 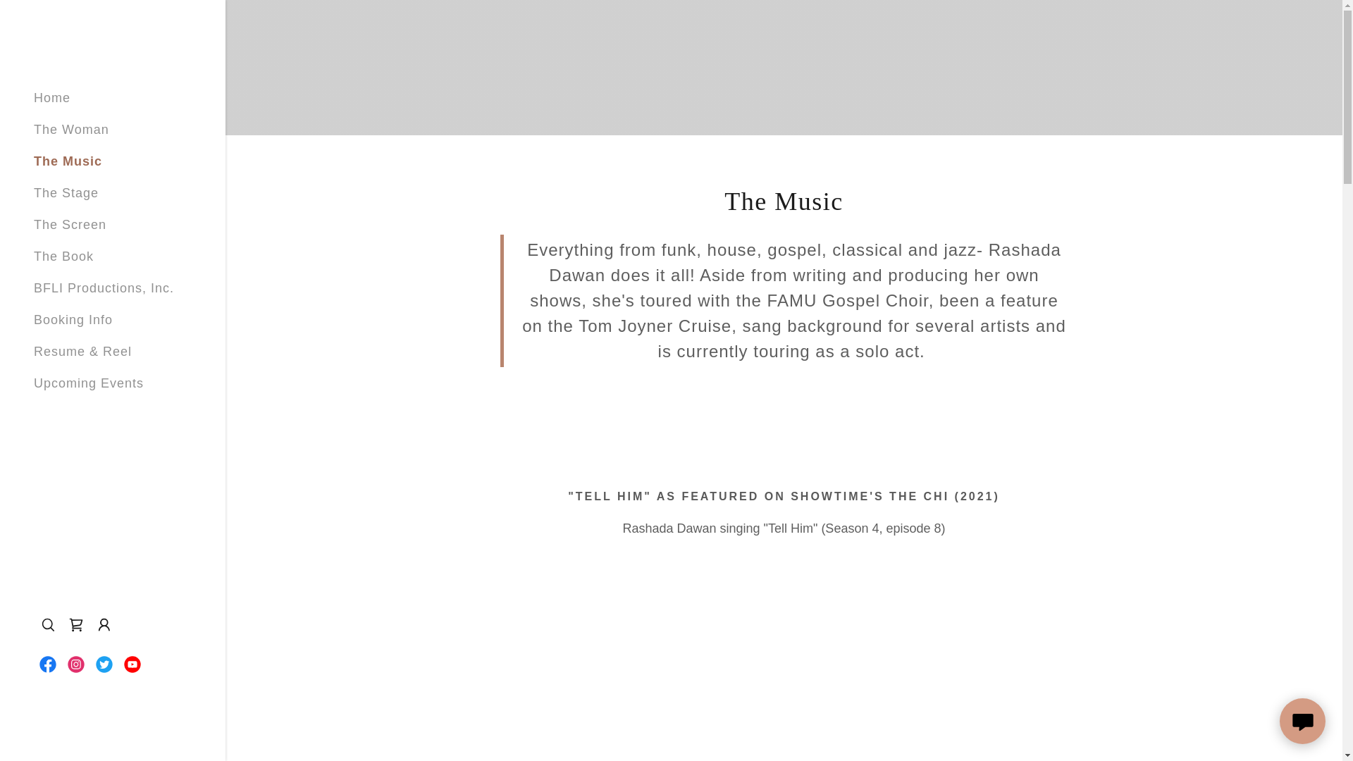 I want to click on The Screen, so click(x=70, y=224).